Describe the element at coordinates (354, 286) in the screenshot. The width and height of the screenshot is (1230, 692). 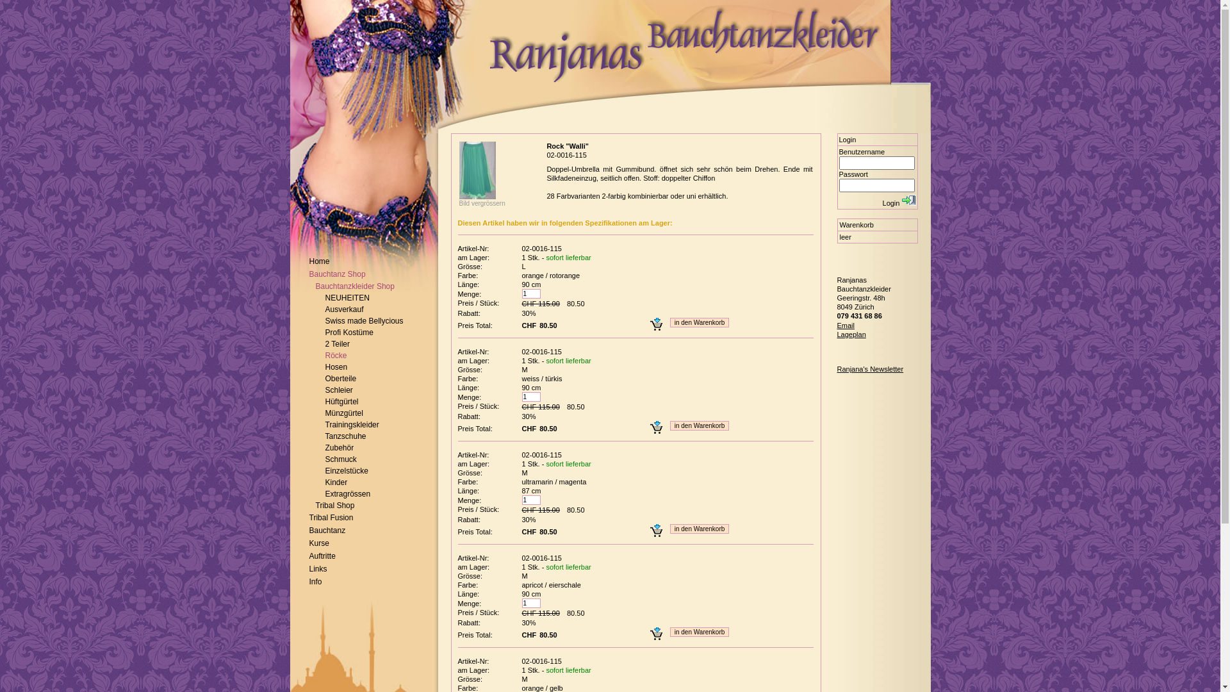
I see `Bauchtanzkleider Shop` at that location.